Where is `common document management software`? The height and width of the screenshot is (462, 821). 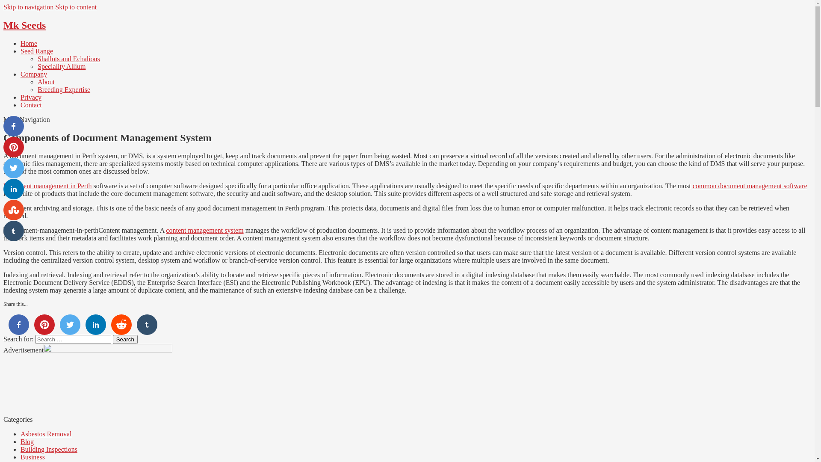 common document management software is located at coordinates (750, 186).